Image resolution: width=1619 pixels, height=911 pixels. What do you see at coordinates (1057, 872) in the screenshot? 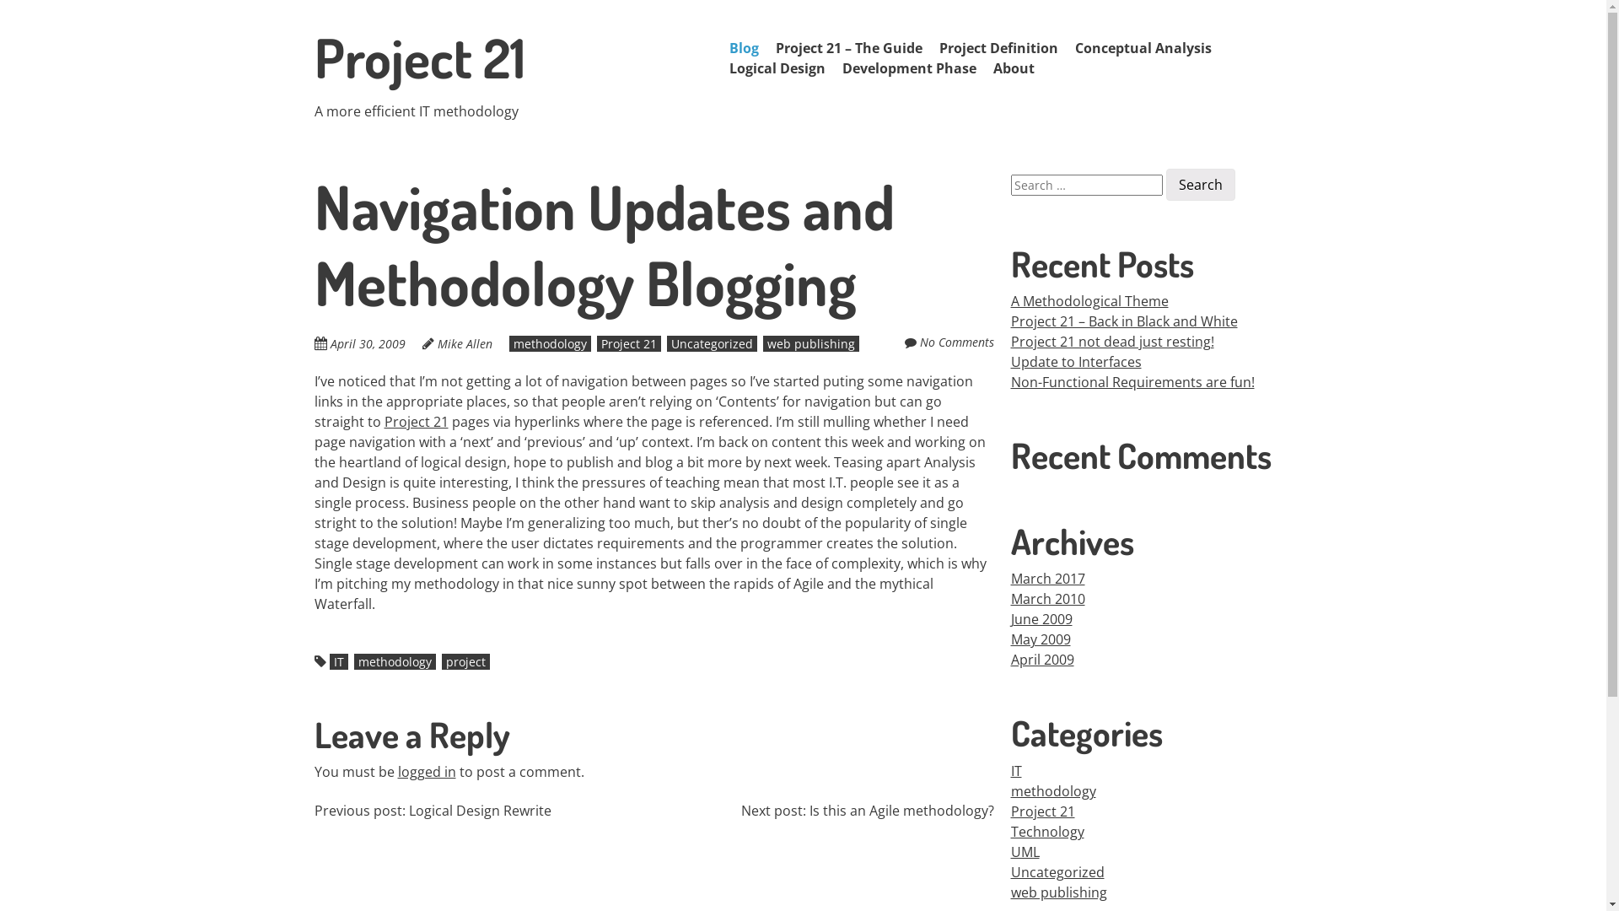
I see `Uncategorized` at bounding box center [1057, 872].